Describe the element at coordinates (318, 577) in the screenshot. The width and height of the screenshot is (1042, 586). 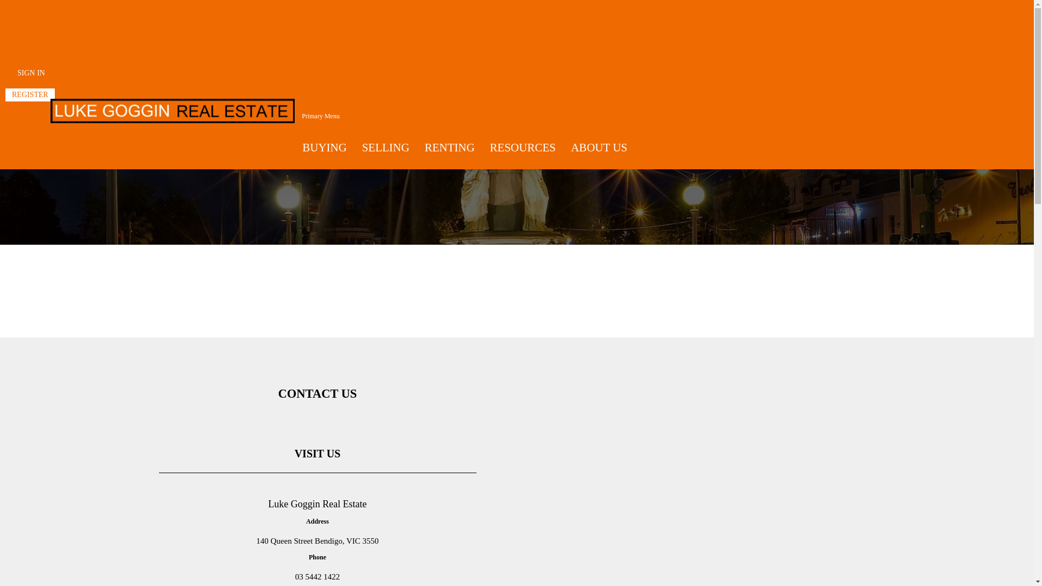
I see `03 5442 1422` at that location.